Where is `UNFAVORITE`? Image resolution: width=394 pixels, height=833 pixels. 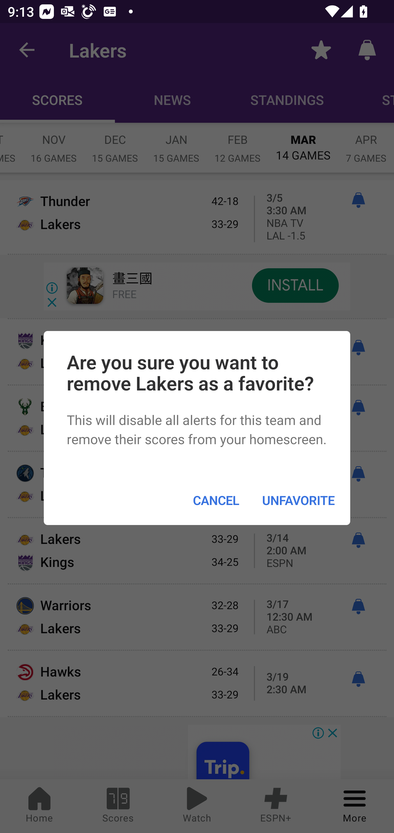 UNFAVORITE is located at coordinates (298, 500).